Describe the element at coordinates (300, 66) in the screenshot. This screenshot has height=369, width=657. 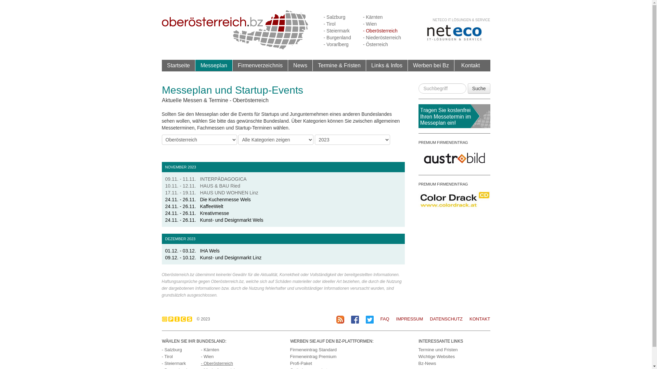
I see `News` at that location.